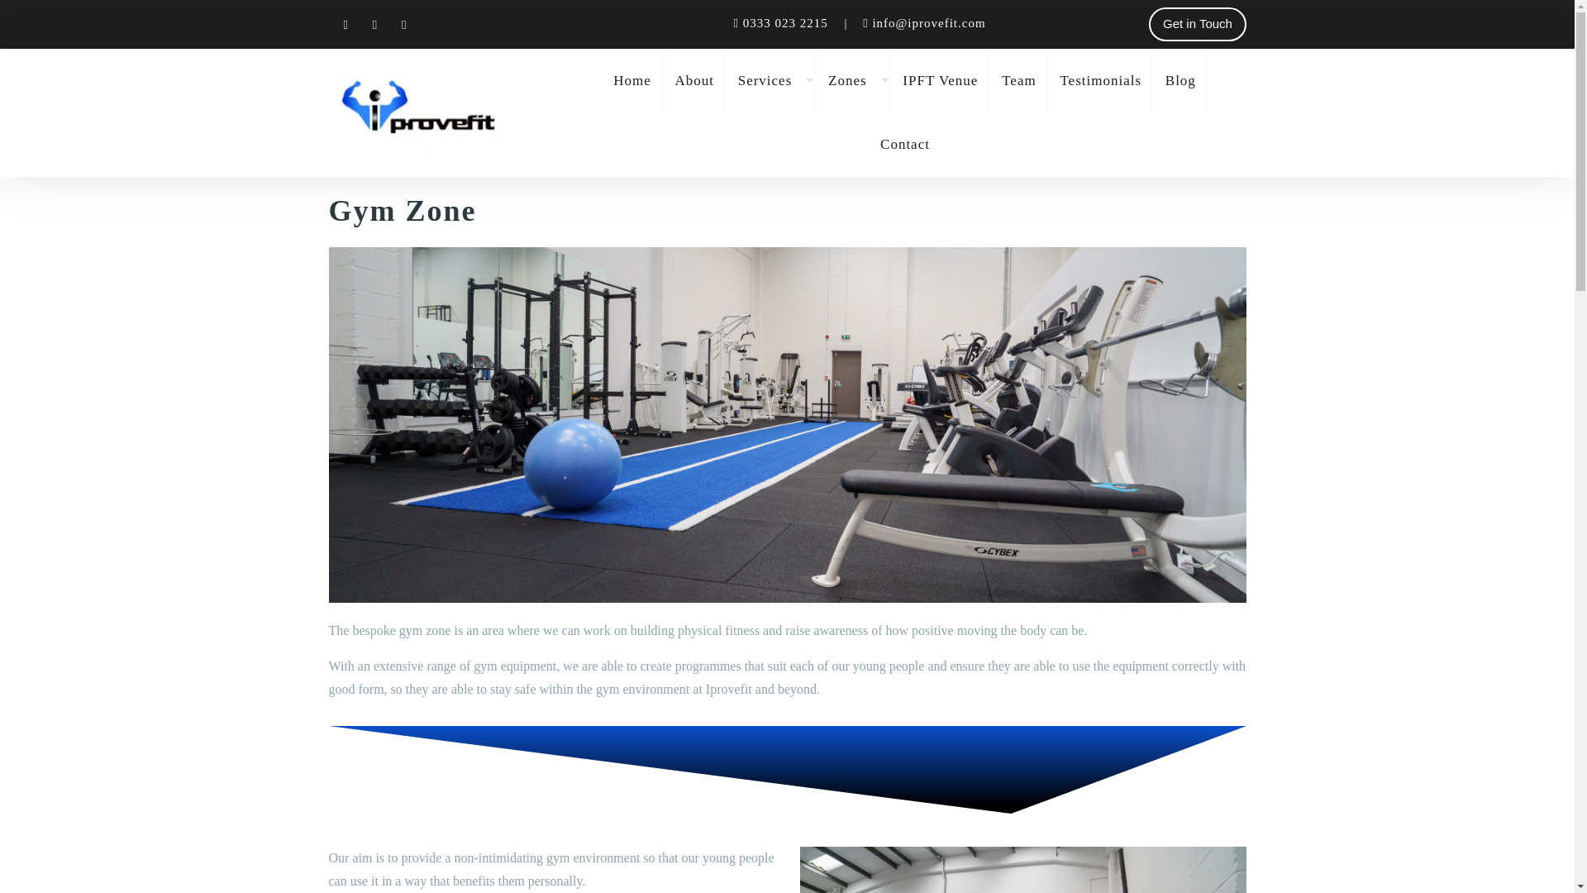  What do you see at coordinates (1180, 80) in the screenshot?
I see `Blog` at bounding box center [1180, 80].